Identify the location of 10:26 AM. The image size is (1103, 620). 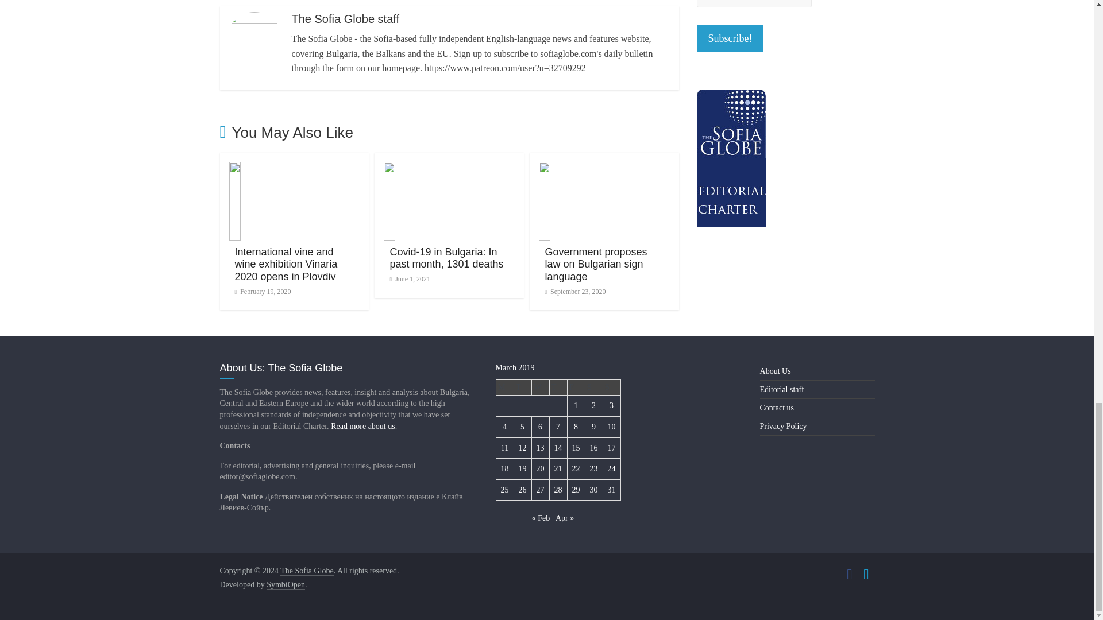
(262, 292).